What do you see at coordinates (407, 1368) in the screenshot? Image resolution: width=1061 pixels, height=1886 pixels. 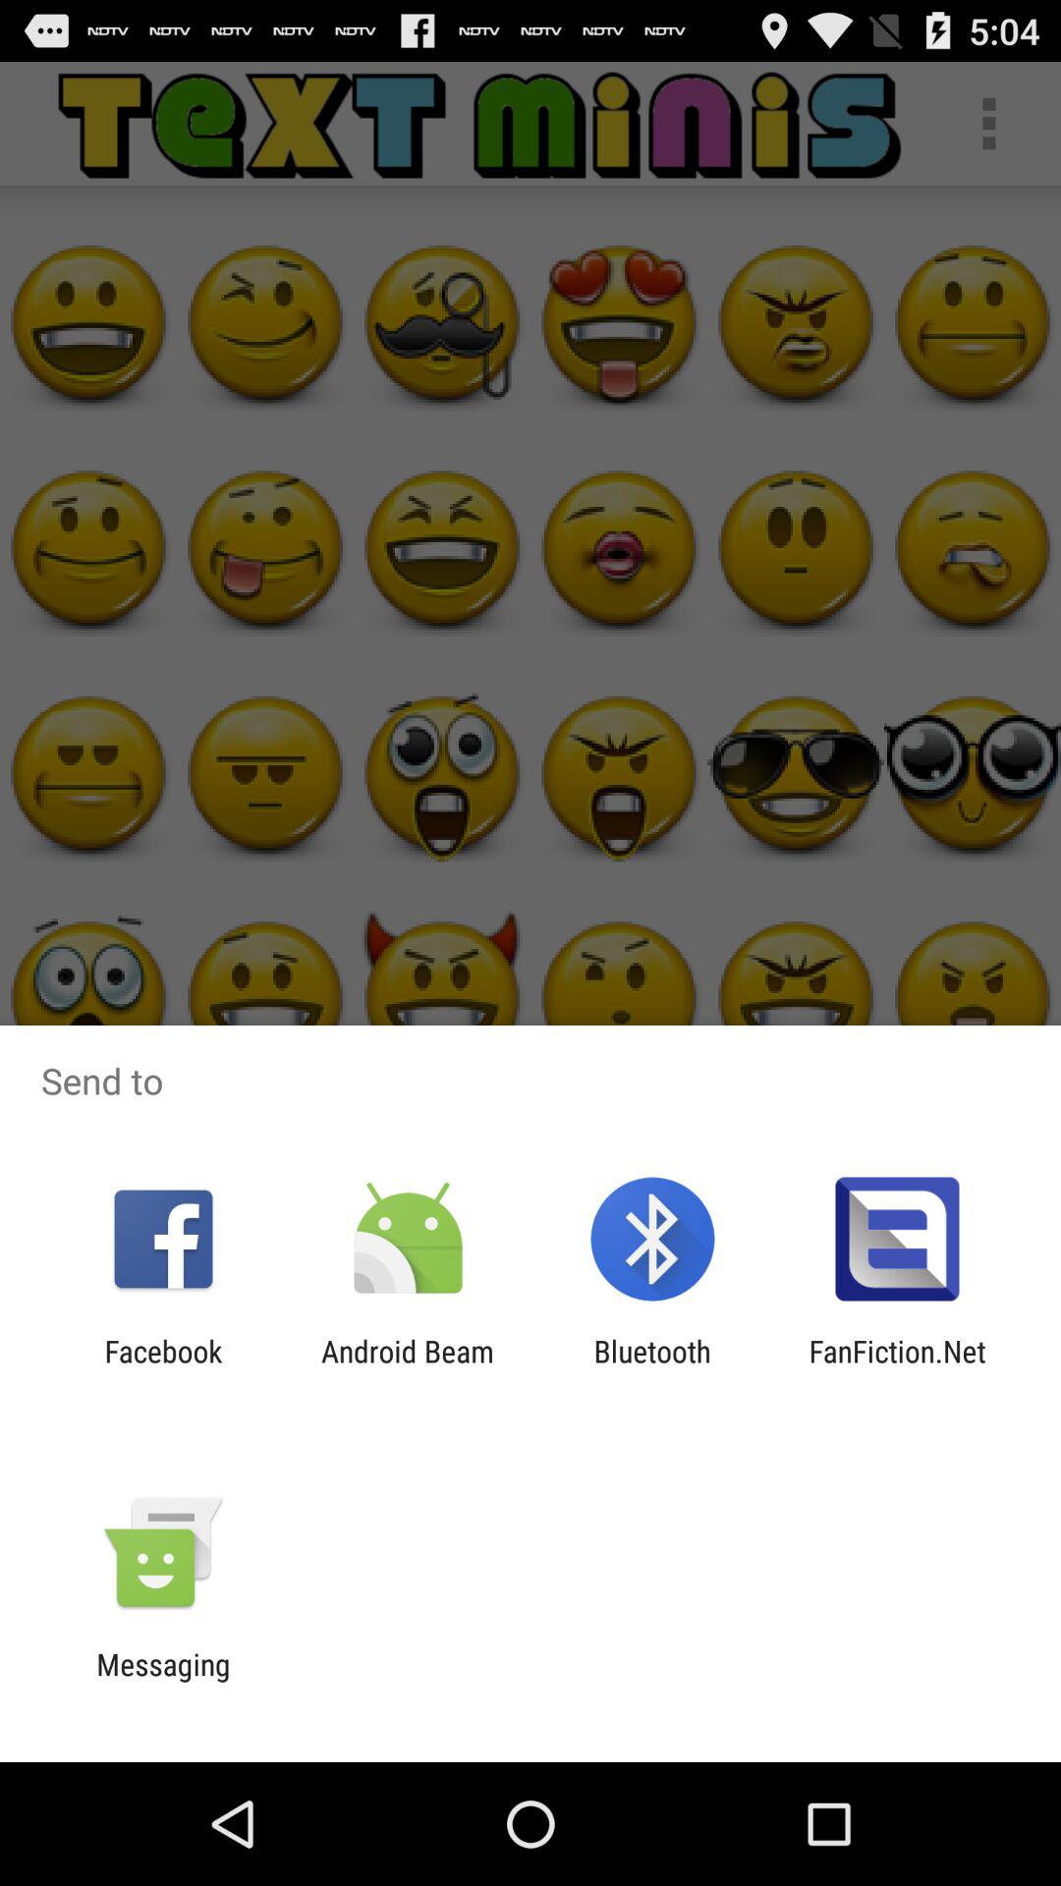 I see `turn on the app to the right of facebook app` at bounding box center [407, 1368].